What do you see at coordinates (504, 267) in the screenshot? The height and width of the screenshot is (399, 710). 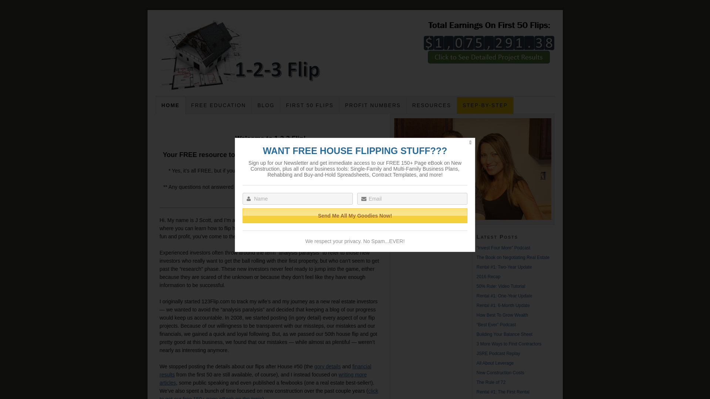 I see `Rental #1: Two-Year Update` at bounding box center [504, 267].